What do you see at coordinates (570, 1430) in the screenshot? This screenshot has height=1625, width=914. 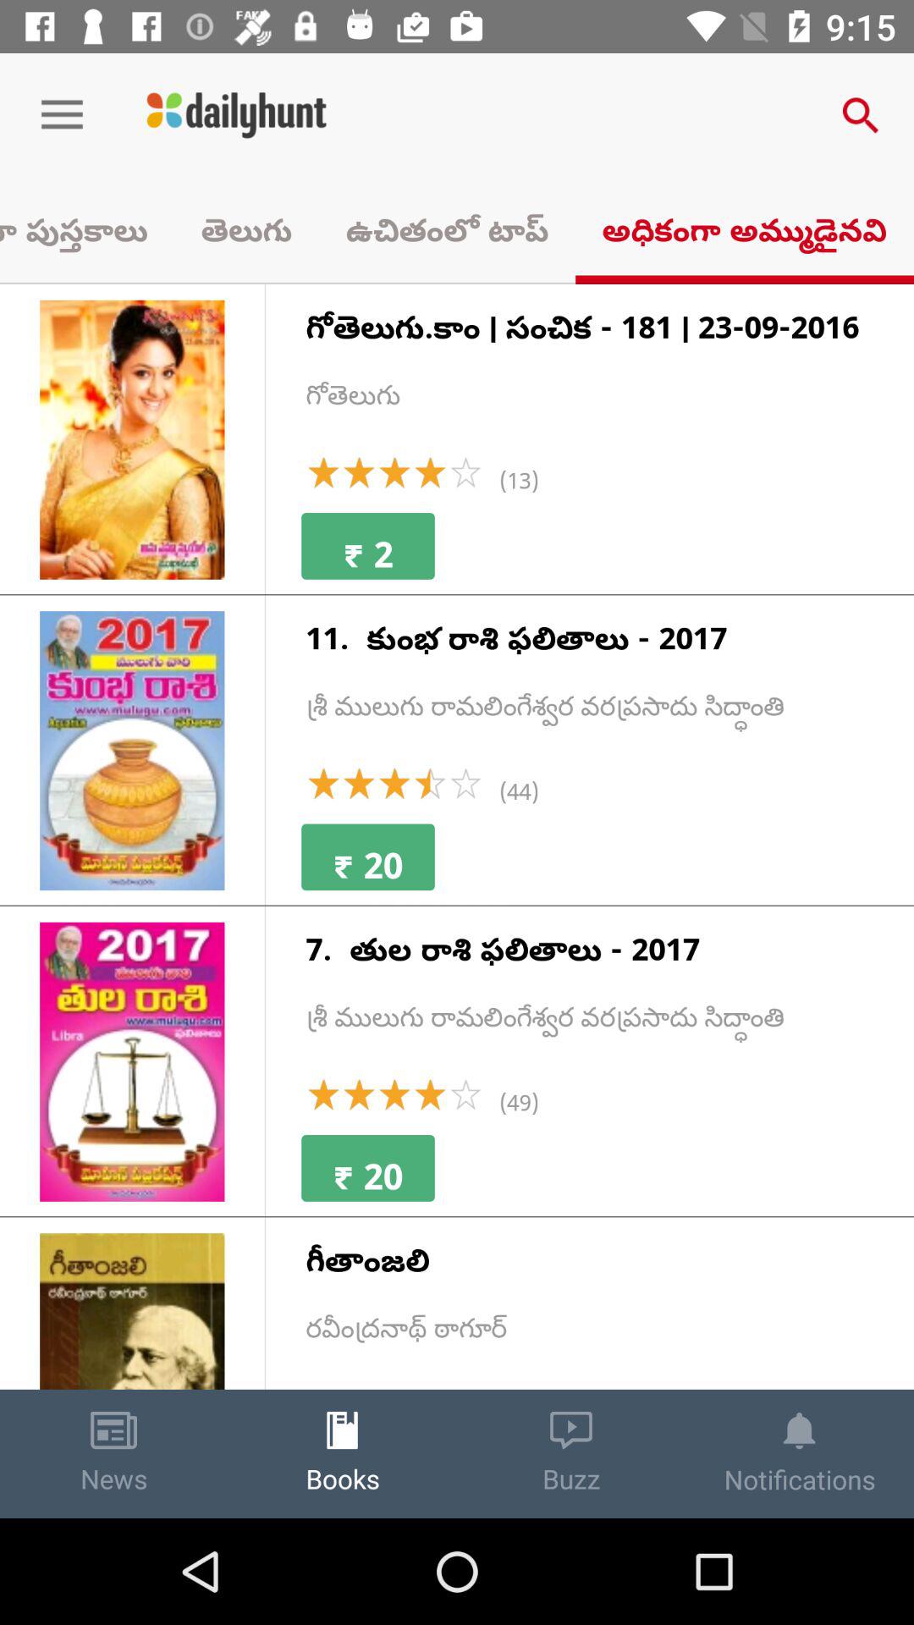 I see `click on icon above buzz` at bounding box center [570, 1430].